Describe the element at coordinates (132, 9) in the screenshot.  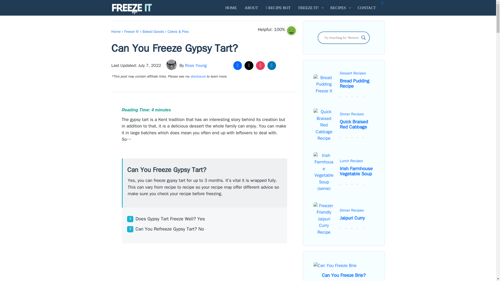
I see `Freeze It` at that location.